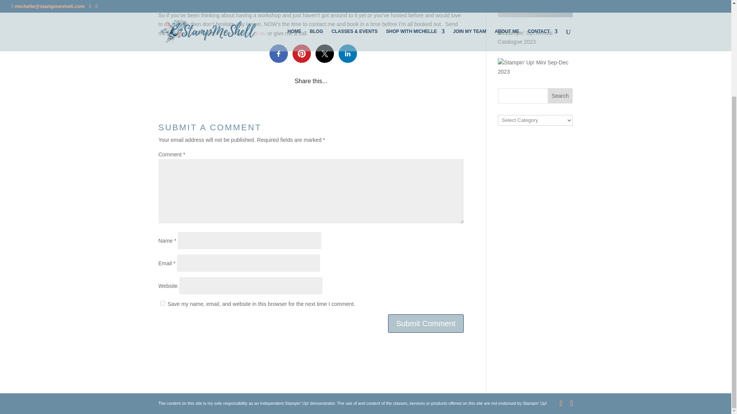 The image size is (737, 414). Describe the element at coordinates (426, 324) in the screenshot. I see `Submit Comment` at that location.